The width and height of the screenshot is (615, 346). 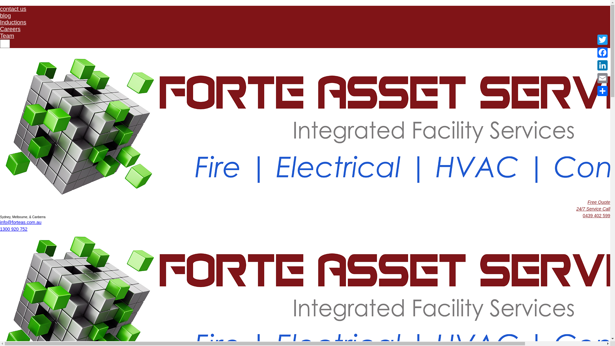 I want to click on info@forteas.com.au, so click(x=20, y=222).